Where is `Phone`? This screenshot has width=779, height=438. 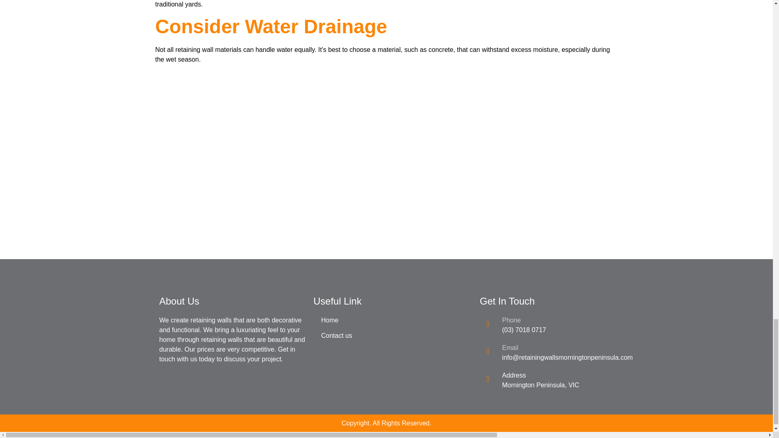
Phone is located at coordinates (511, 320).